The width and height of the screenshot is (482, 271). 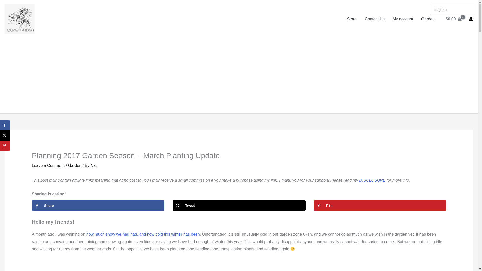 What do you see at coordinates (403, 19) in the screenshot?
I see `My account` at bounding box center [403, 19].